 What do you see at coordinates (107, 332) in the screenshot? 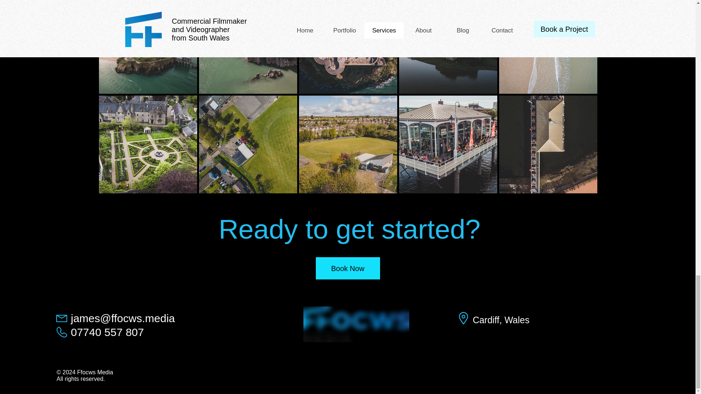
I see `07740 557 807` at bounding box center [107, 332].